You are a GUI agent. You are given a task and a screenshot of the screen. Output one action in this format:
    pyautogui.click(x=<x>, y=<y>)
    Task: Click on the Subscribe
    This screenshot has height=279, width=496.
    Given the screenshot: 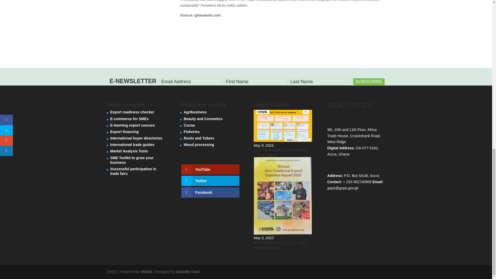 What is the action you would take?
    pyautogui.click(x=369, y=82)
    